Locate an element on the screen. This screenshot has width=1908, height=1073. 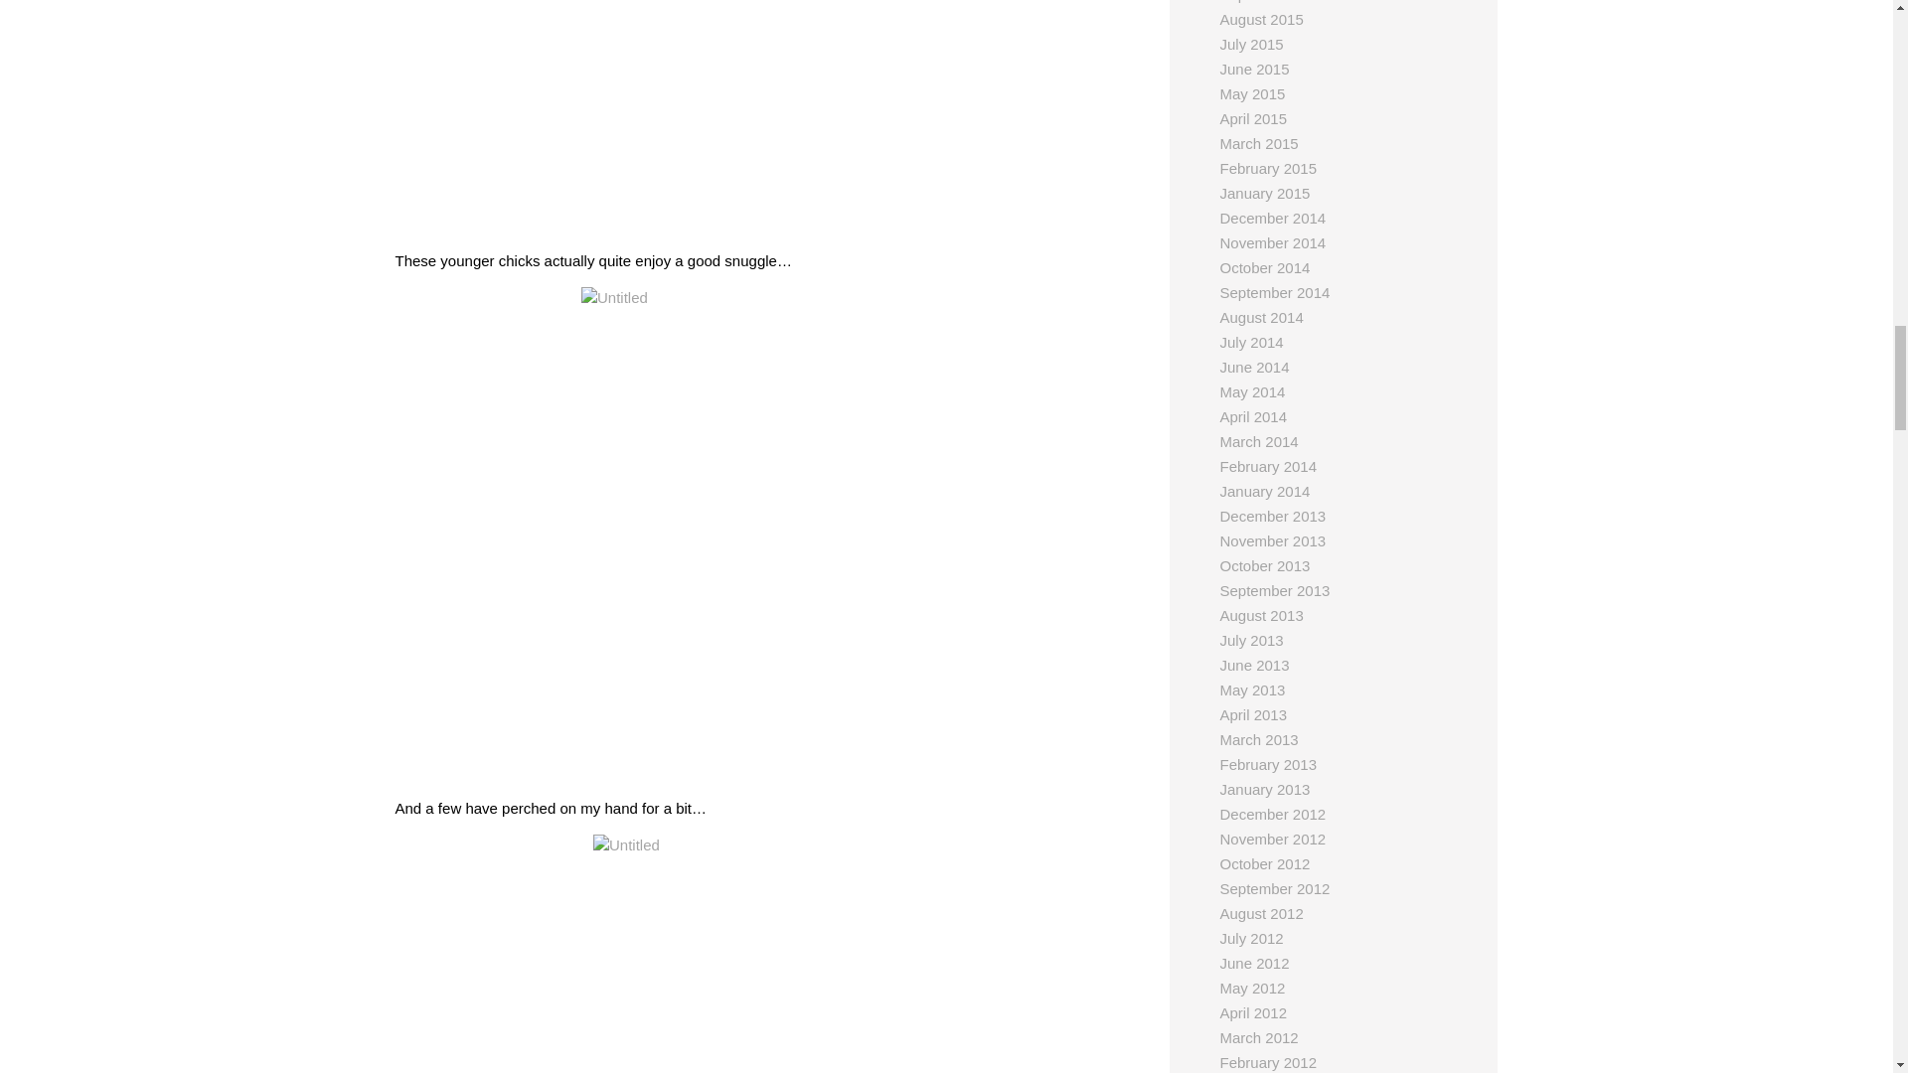
Untitled by kitliz, on Flickr is located at coordinates (767, 117).